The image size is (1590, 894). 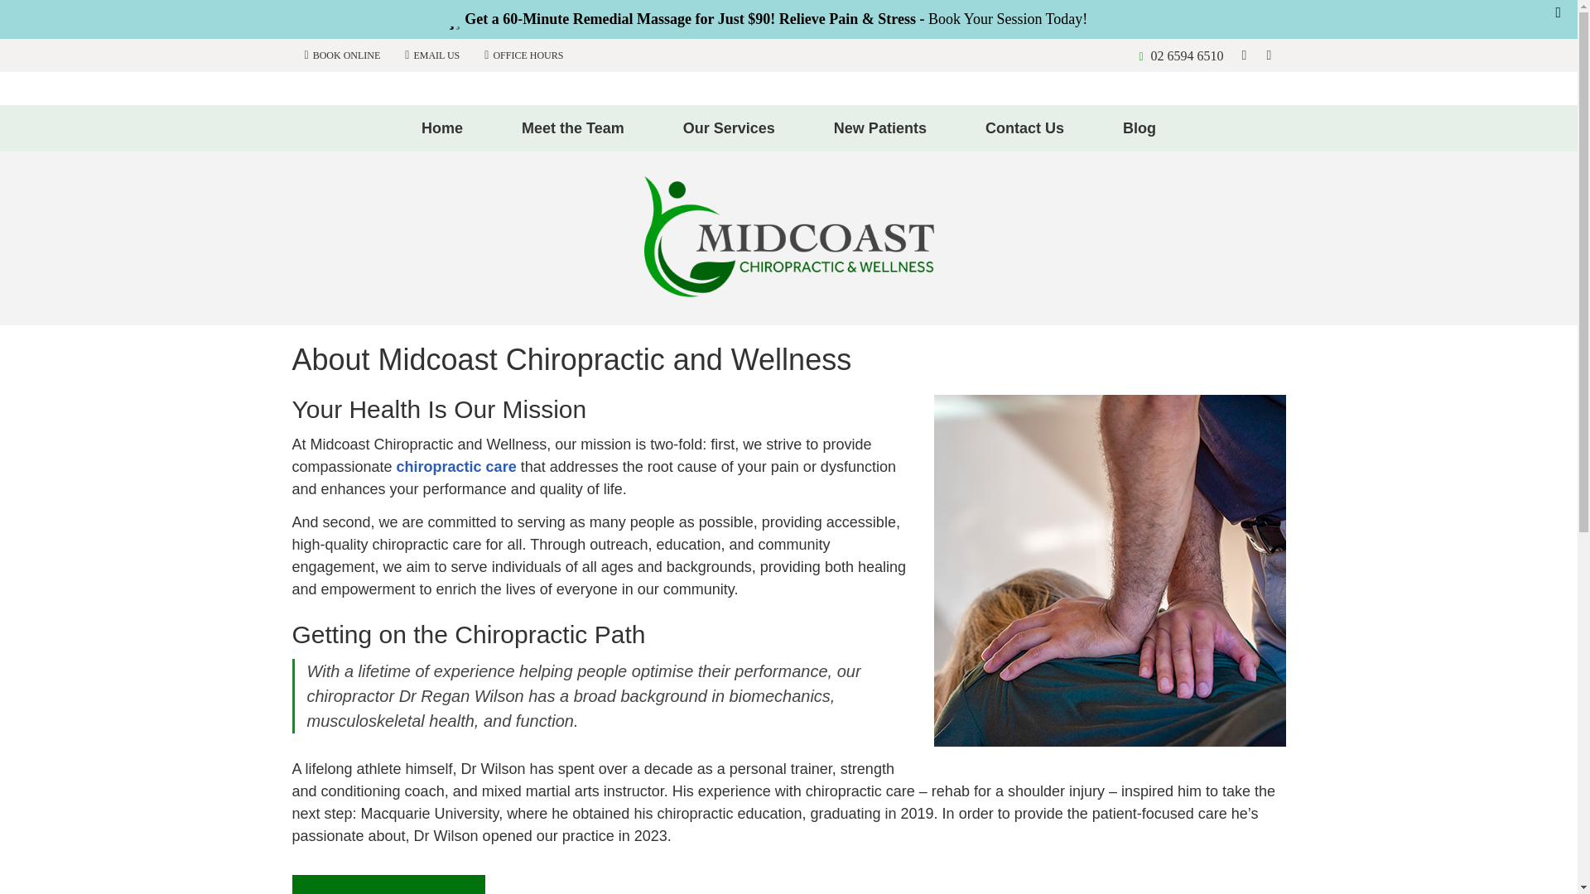 I want to click on chiropractic care, so click(x=456, y=467).